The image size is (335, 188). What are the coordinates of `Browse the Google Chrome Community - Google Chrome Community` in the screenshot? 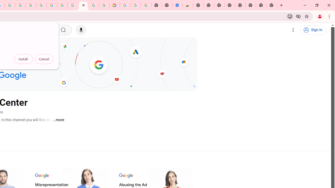 It's located at (104, 5).